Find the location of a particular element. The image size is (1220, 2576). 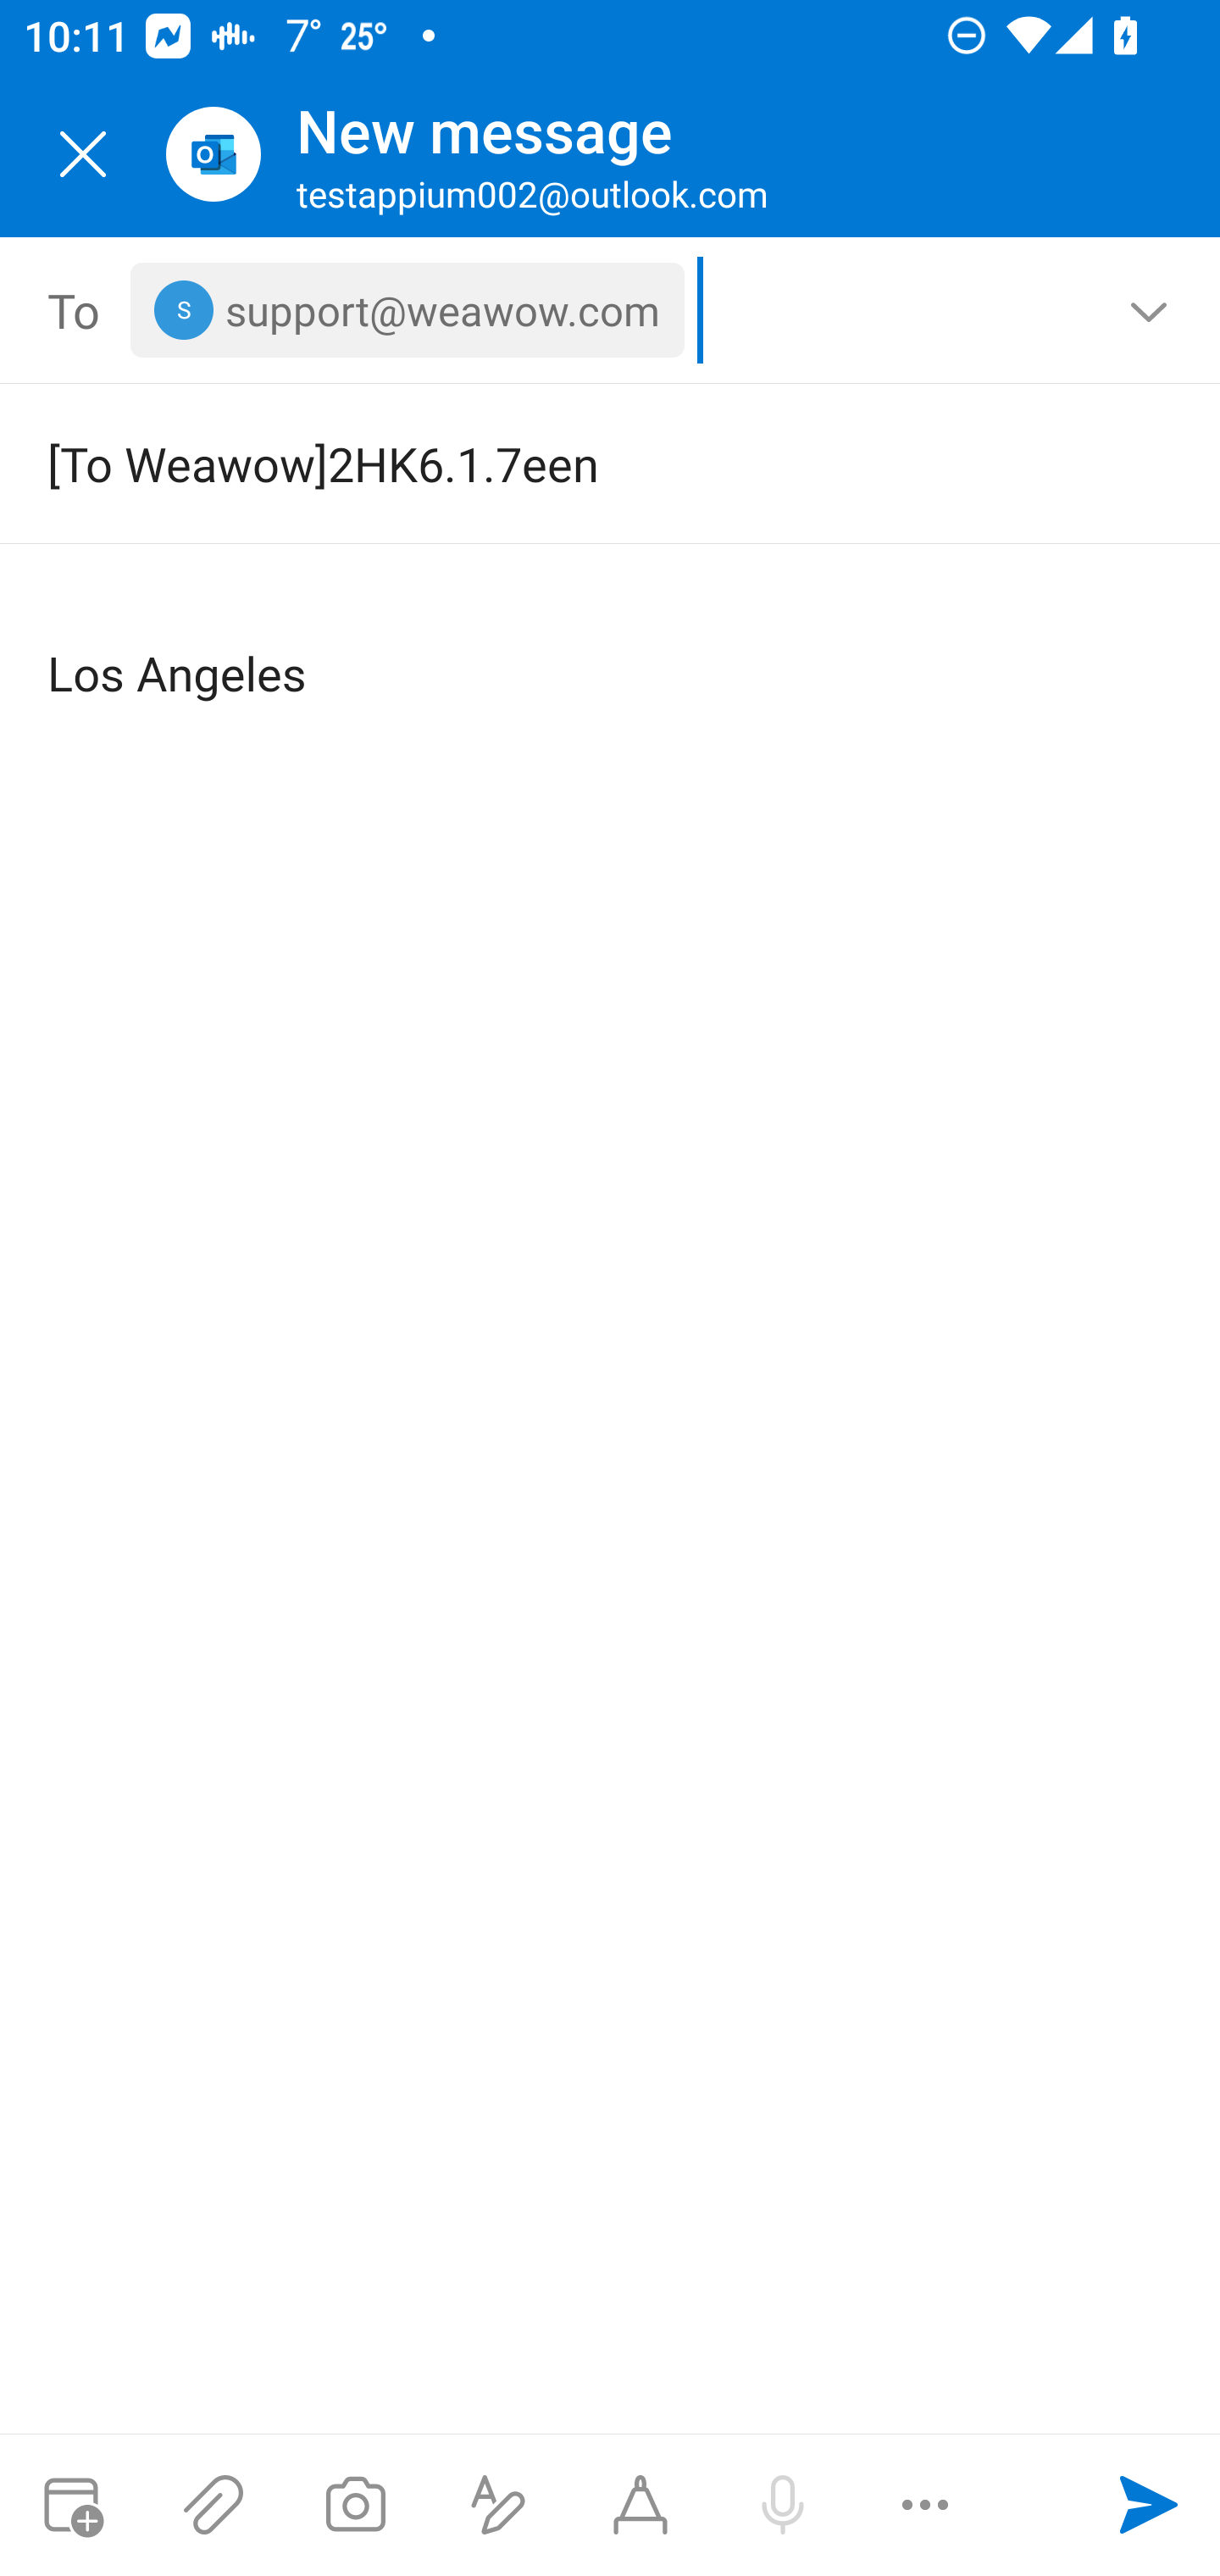

Show formatting options is located at coordinates (498, 2505).